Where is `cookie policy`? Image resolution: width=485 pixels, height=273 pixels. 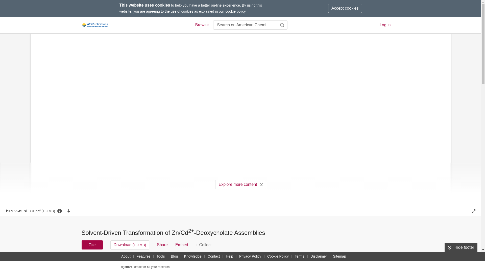 cookie policy is located at coordinates (235, 11).